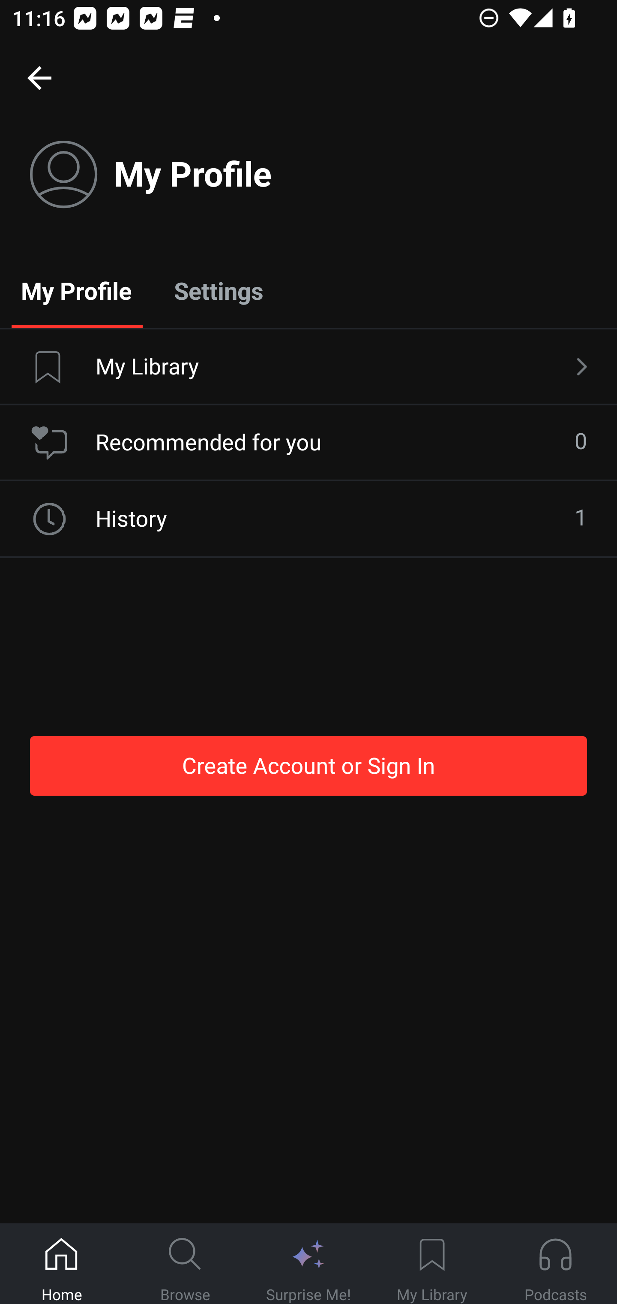 Image resolution: width=617 pixels, height=1304 pixels. Describe the element at coordinates (555, 1264) in the screenshot. I see `Podcasts` at that location.